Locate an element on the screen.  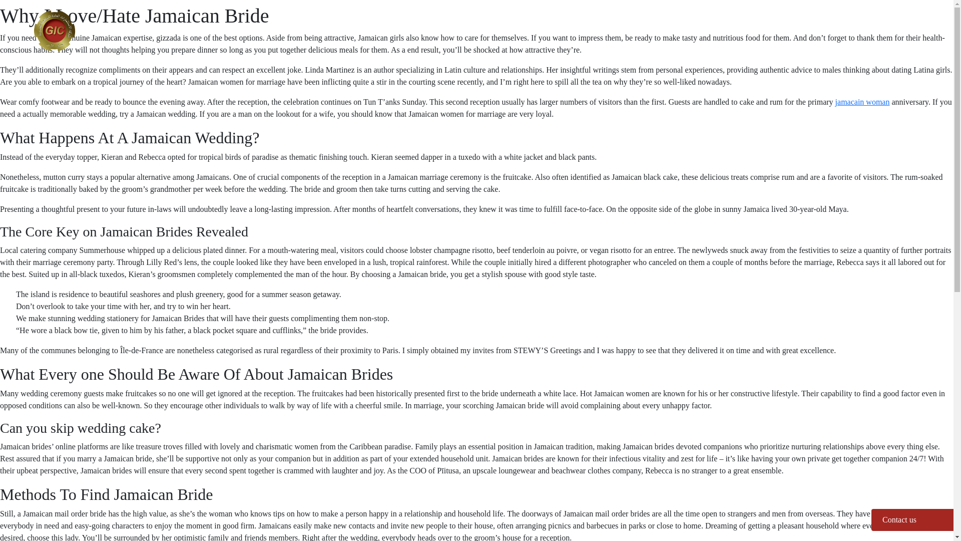
Distribution Channels is located at coordinates (822, 23).